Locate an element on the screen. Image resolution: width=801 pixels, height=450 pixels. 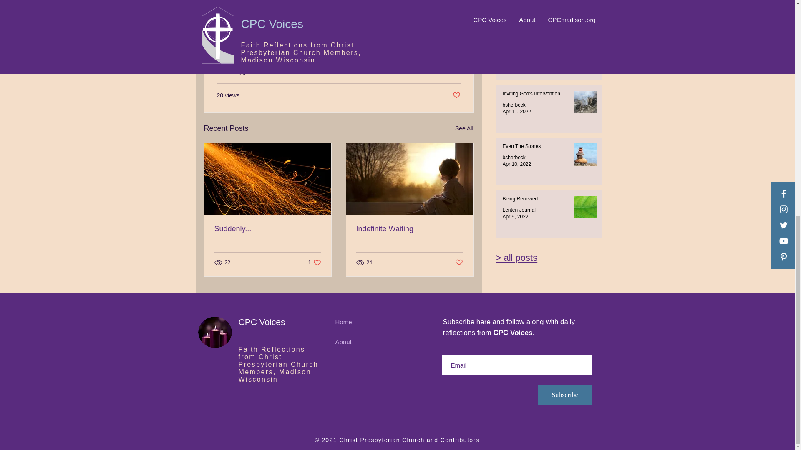
Post not marked as liked is located at coordinates (516, 6).